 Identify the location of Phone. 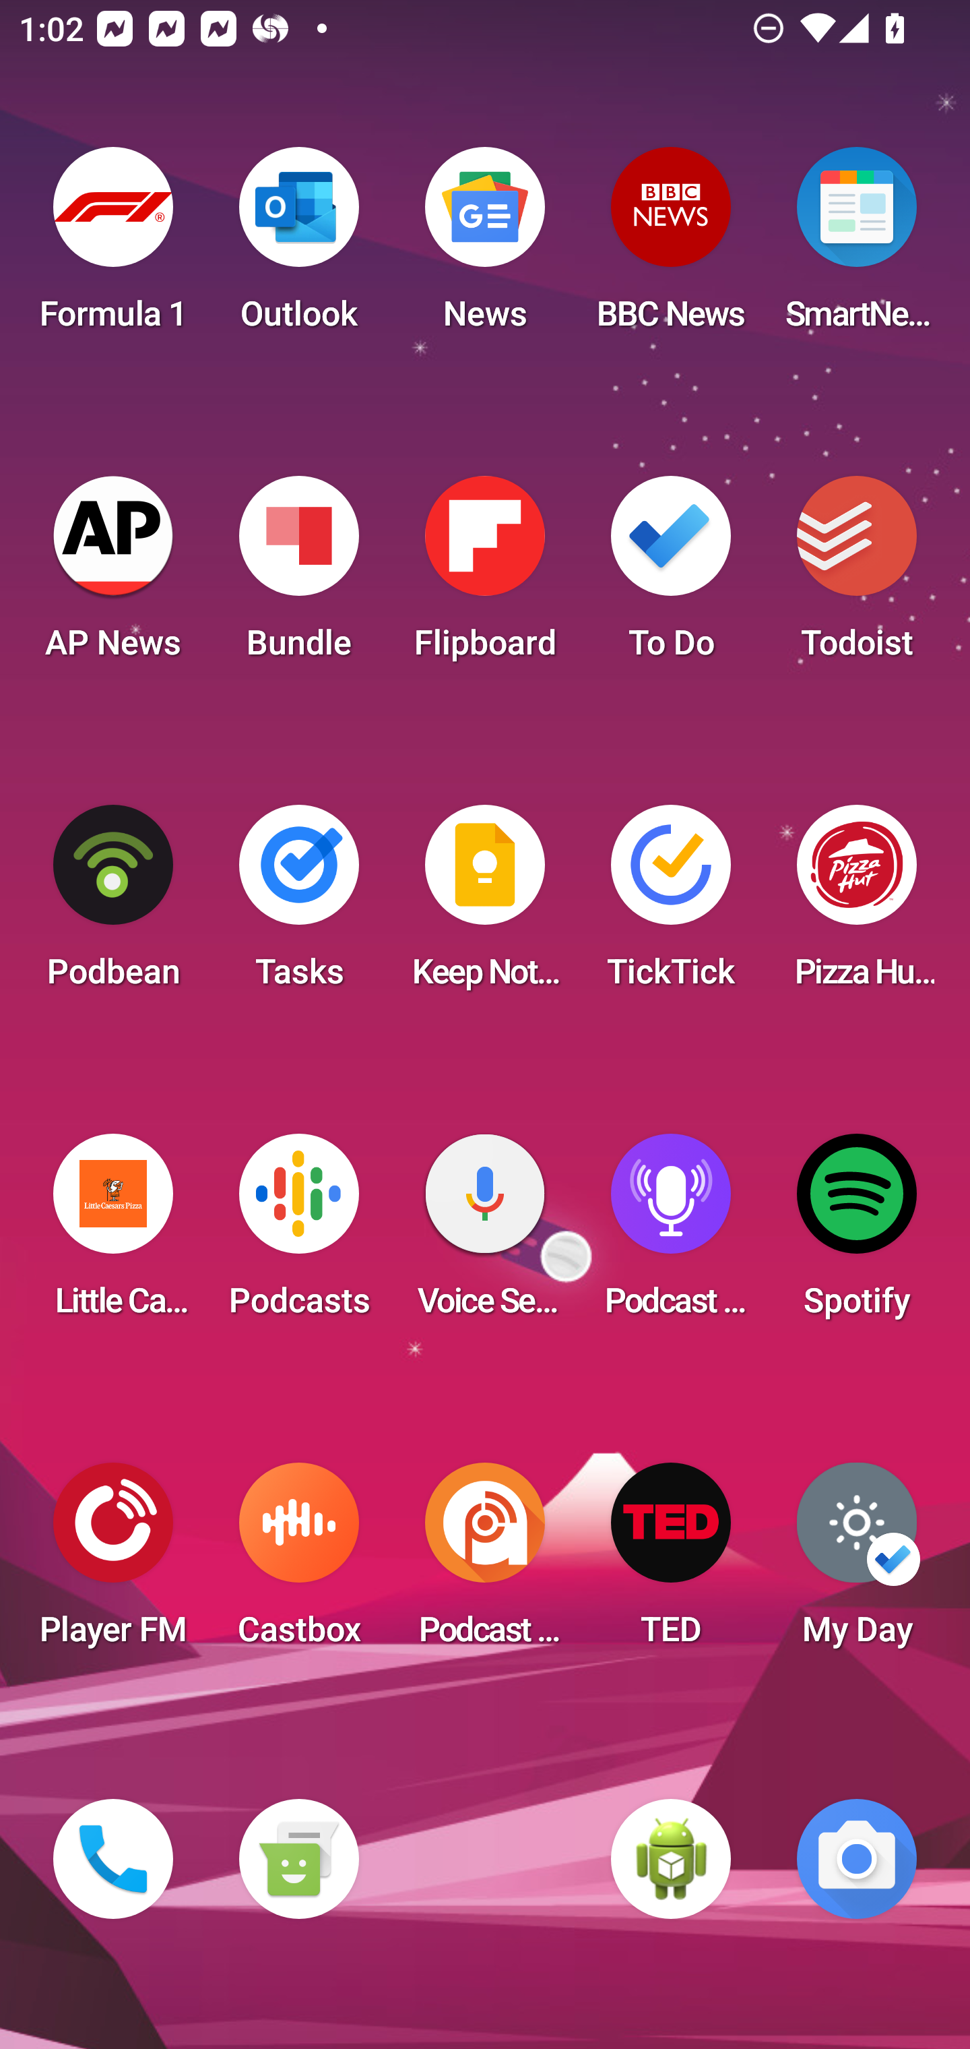
(113, 1859).